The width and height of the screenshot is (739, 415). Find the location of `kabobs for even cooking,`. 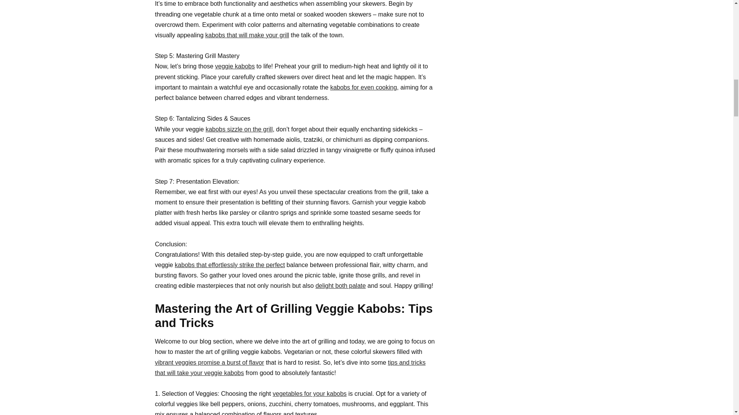

kabobs for even cooking, is located at coordinates (364, 88).